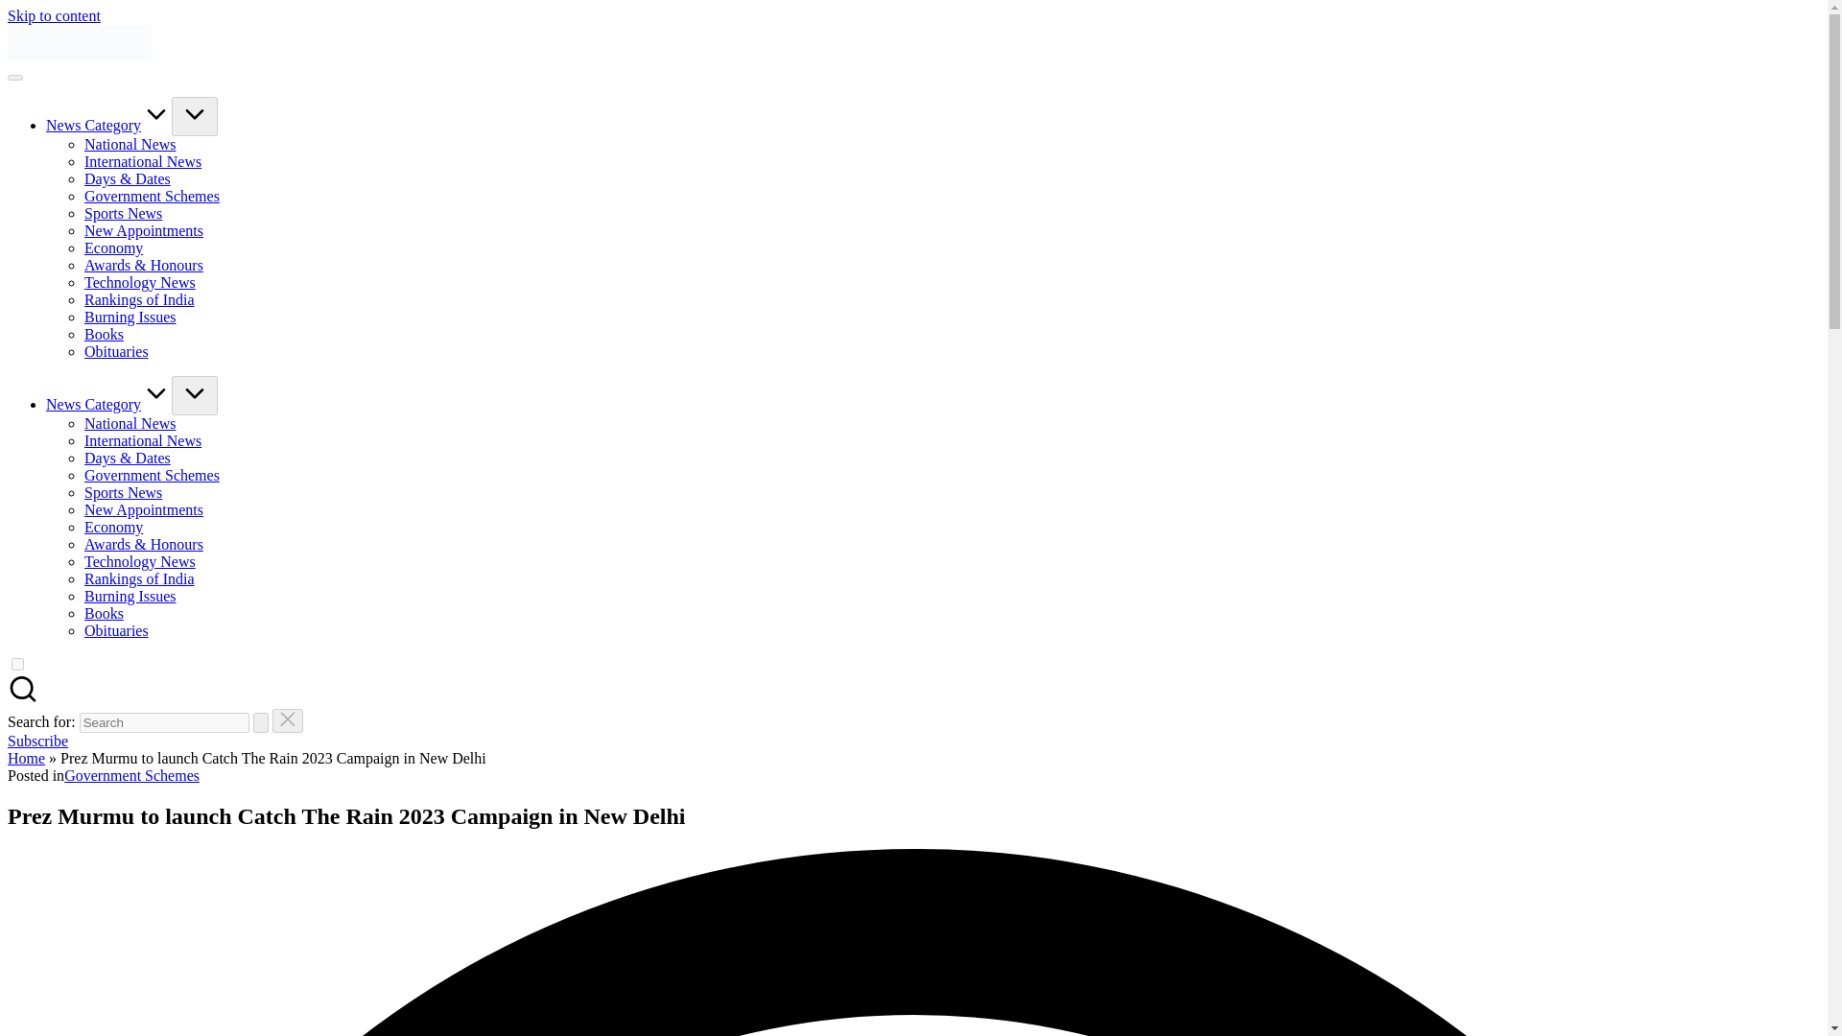  What do you see at coordinates (130, 596) in the screenshot?
I see `Burning Issues` at bounding box center [130, 596].